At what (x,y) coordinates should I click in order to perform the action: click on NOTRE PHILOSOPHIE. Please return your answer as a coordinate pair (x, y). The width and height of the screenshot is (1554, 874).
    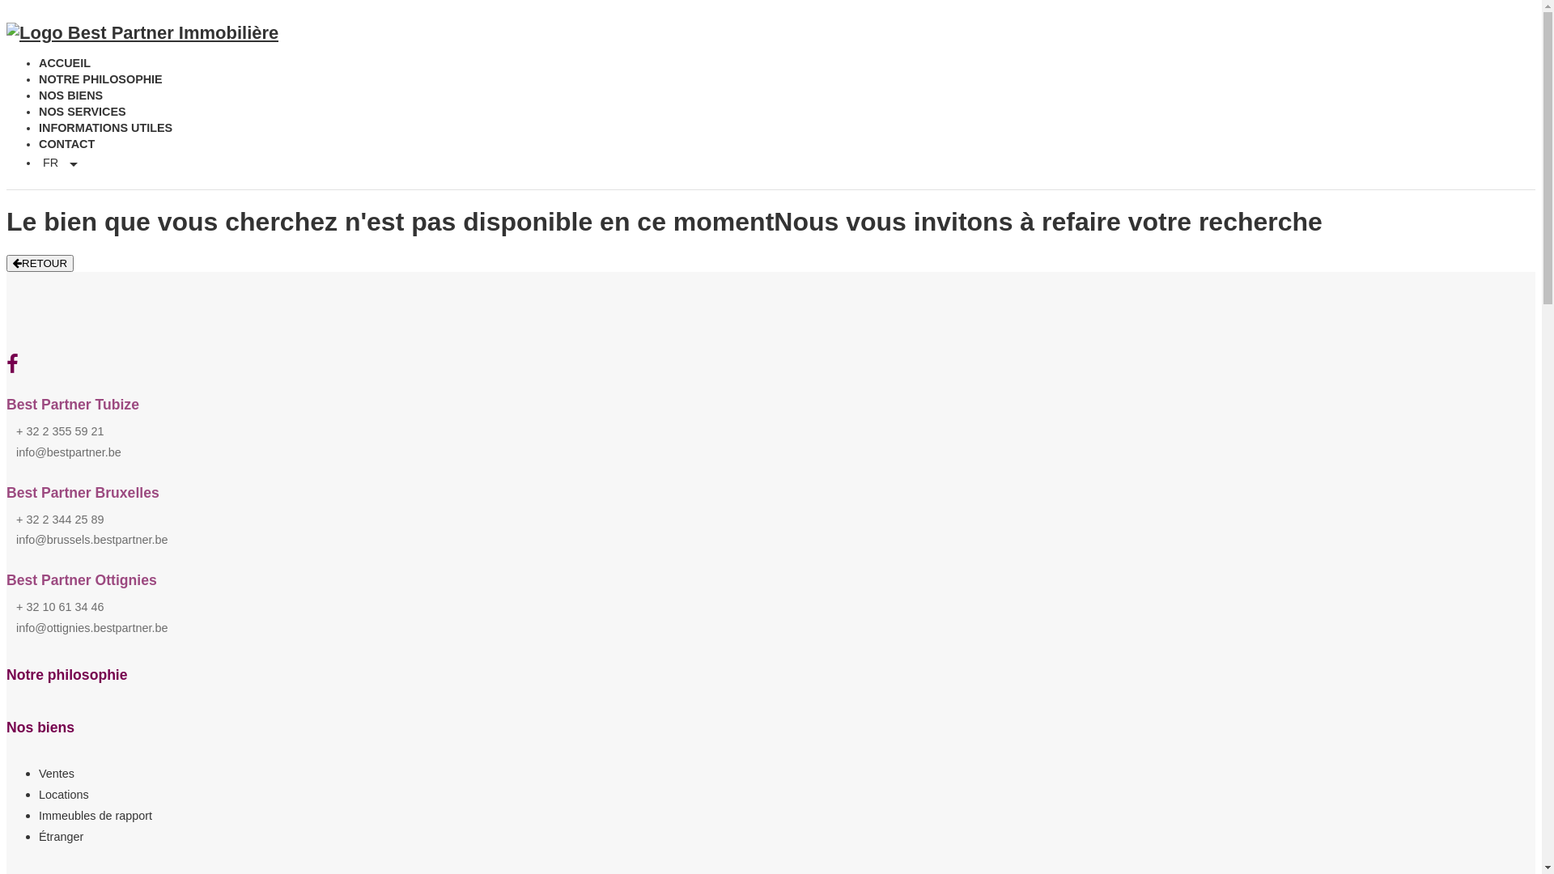
    Looking at the image, I should click on (782, 80).